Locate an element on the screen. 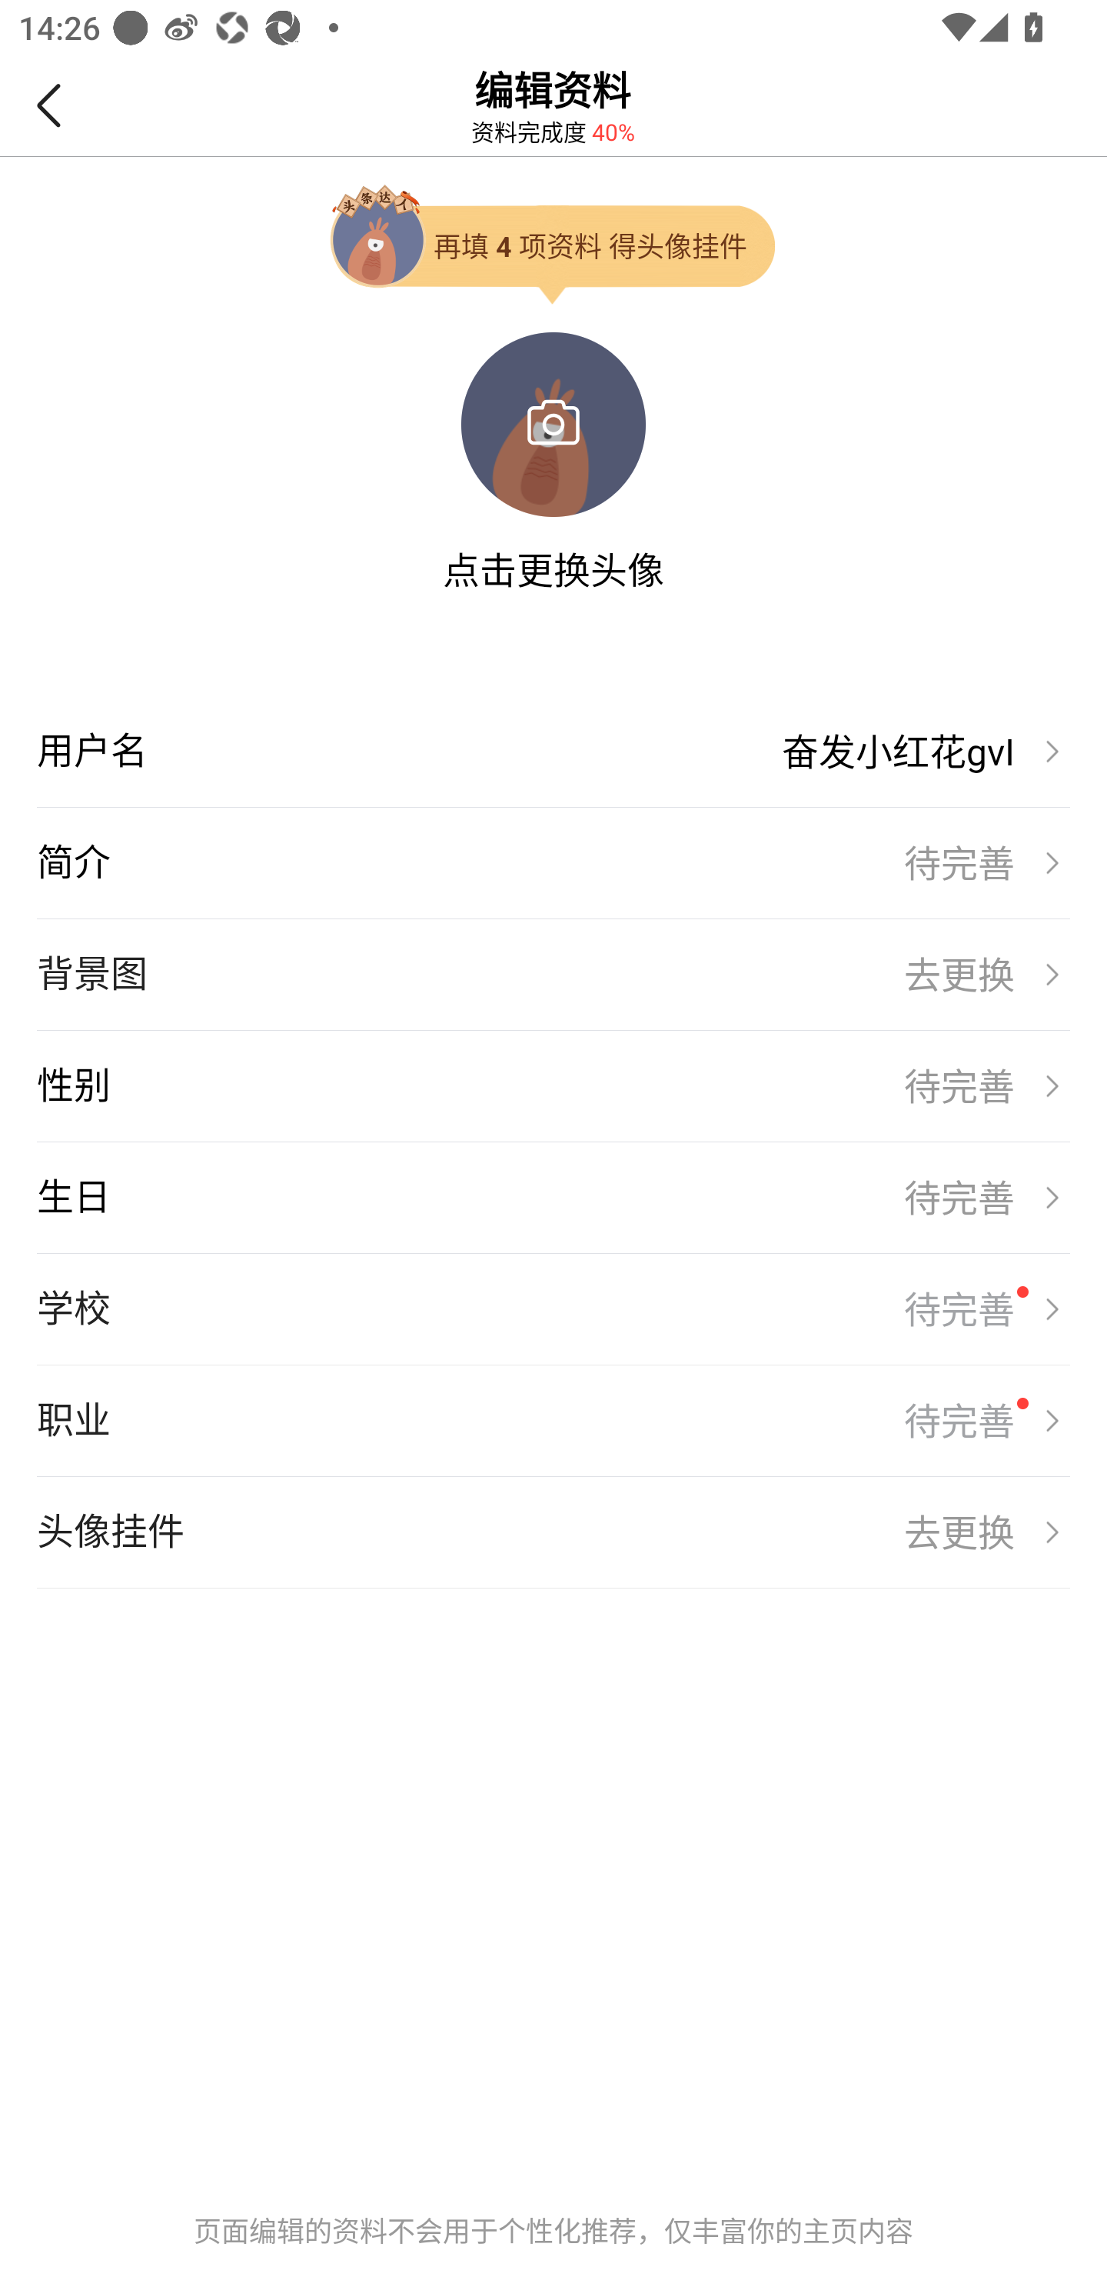 The height and width of the screenshot is (2277, 1107). 用户名 奋发小红花gvI is located at coordinates (553, 751).